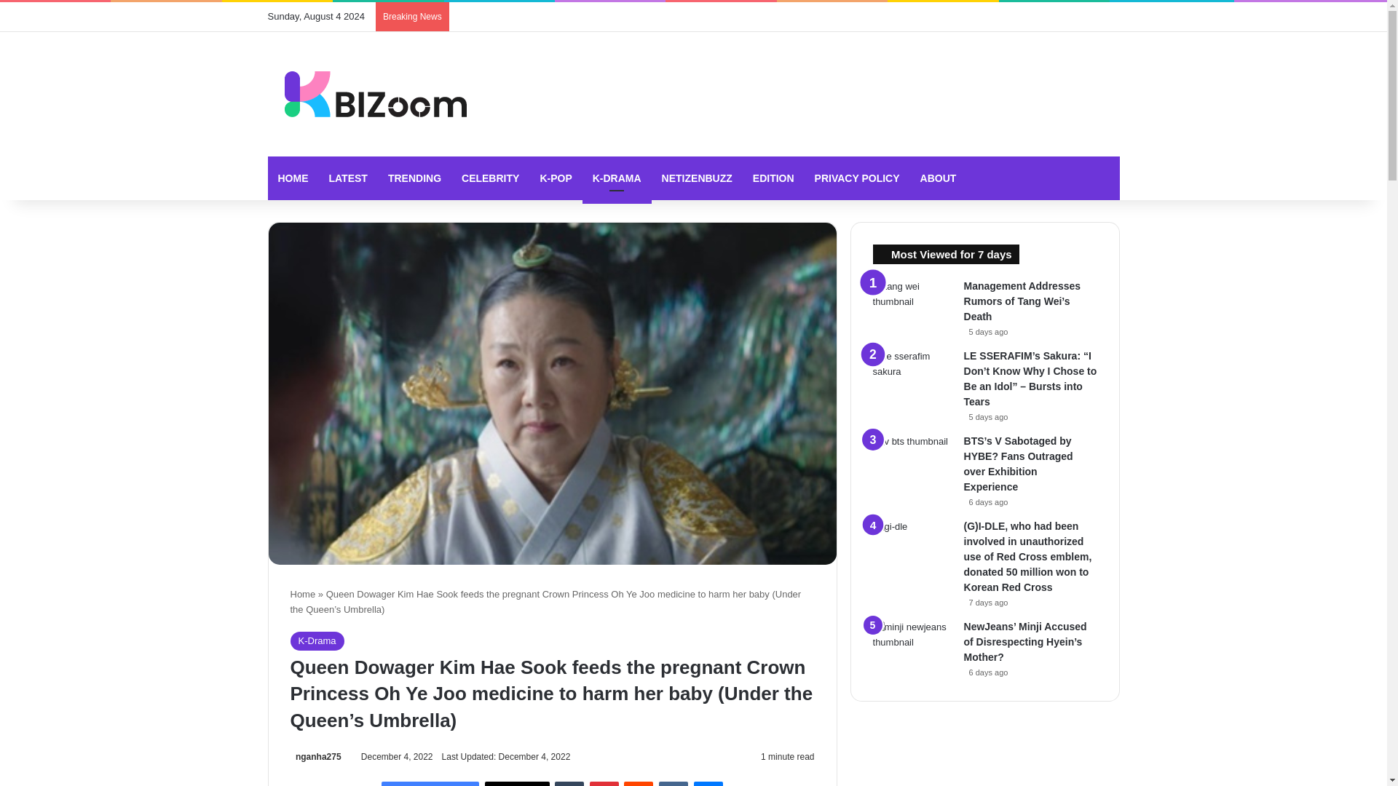  I want to click on ABOUT, so click(938, 178).